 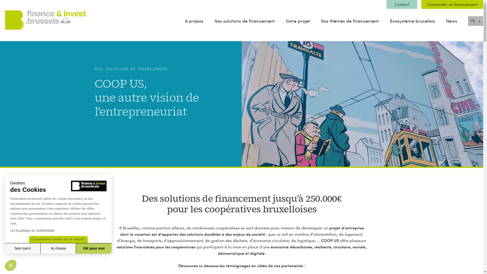 I want to click on submit, so click(x=241, y=195).